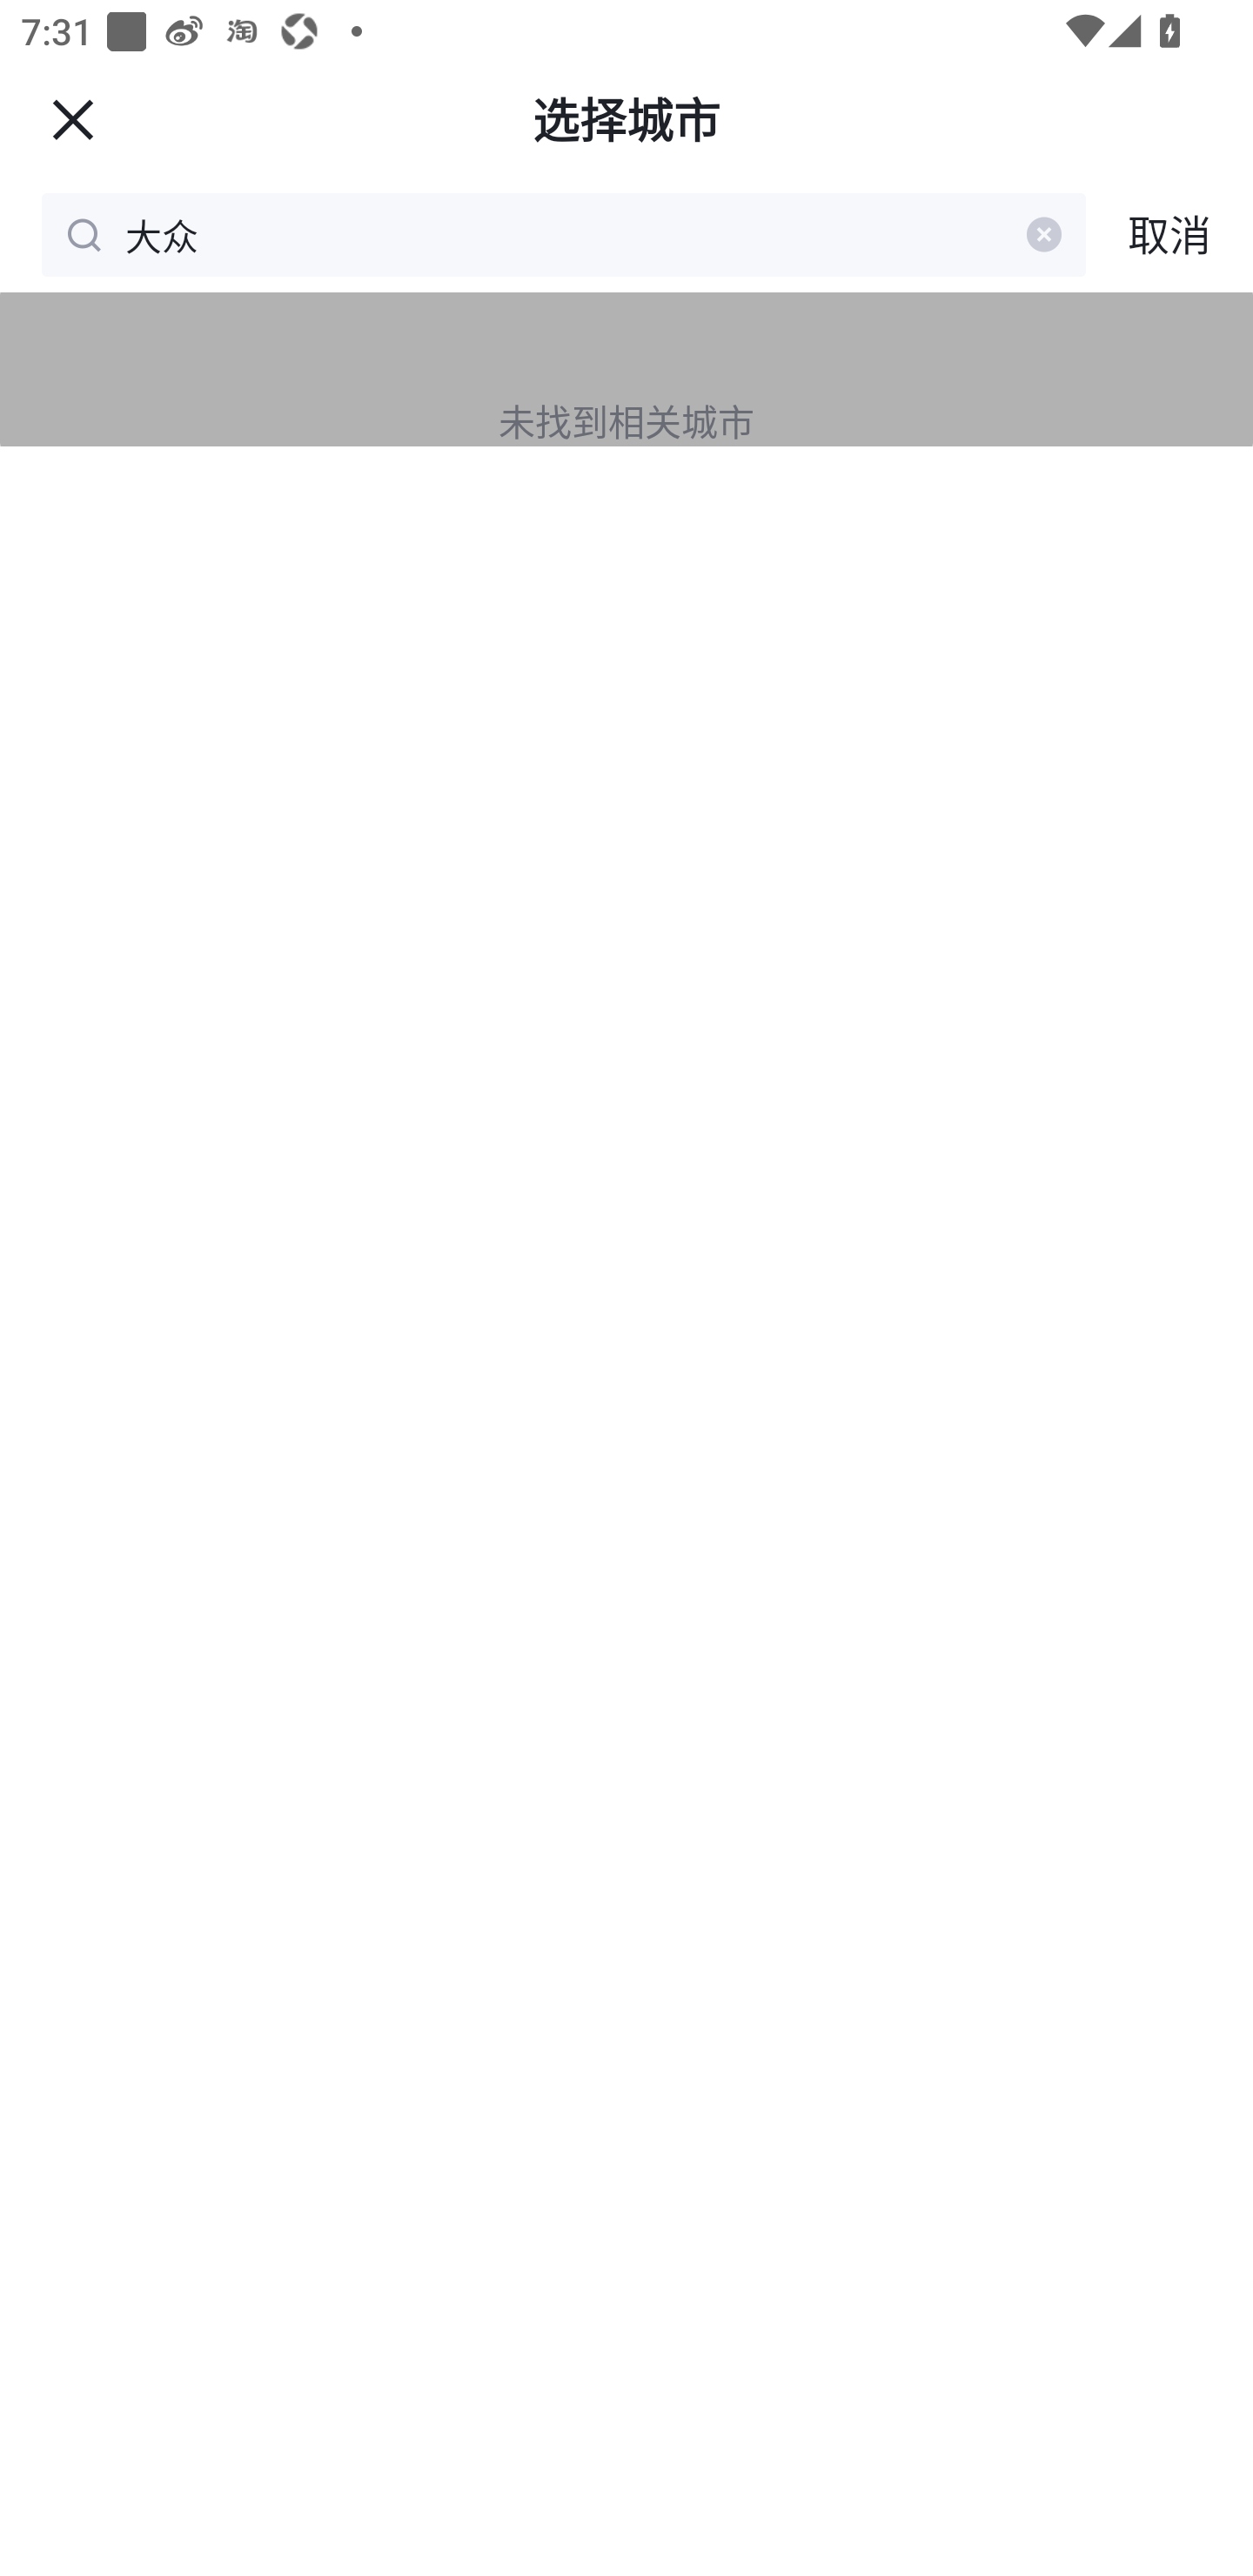 This screenshot has height=2576, width=1253. I want to click on , so click(72, 118).